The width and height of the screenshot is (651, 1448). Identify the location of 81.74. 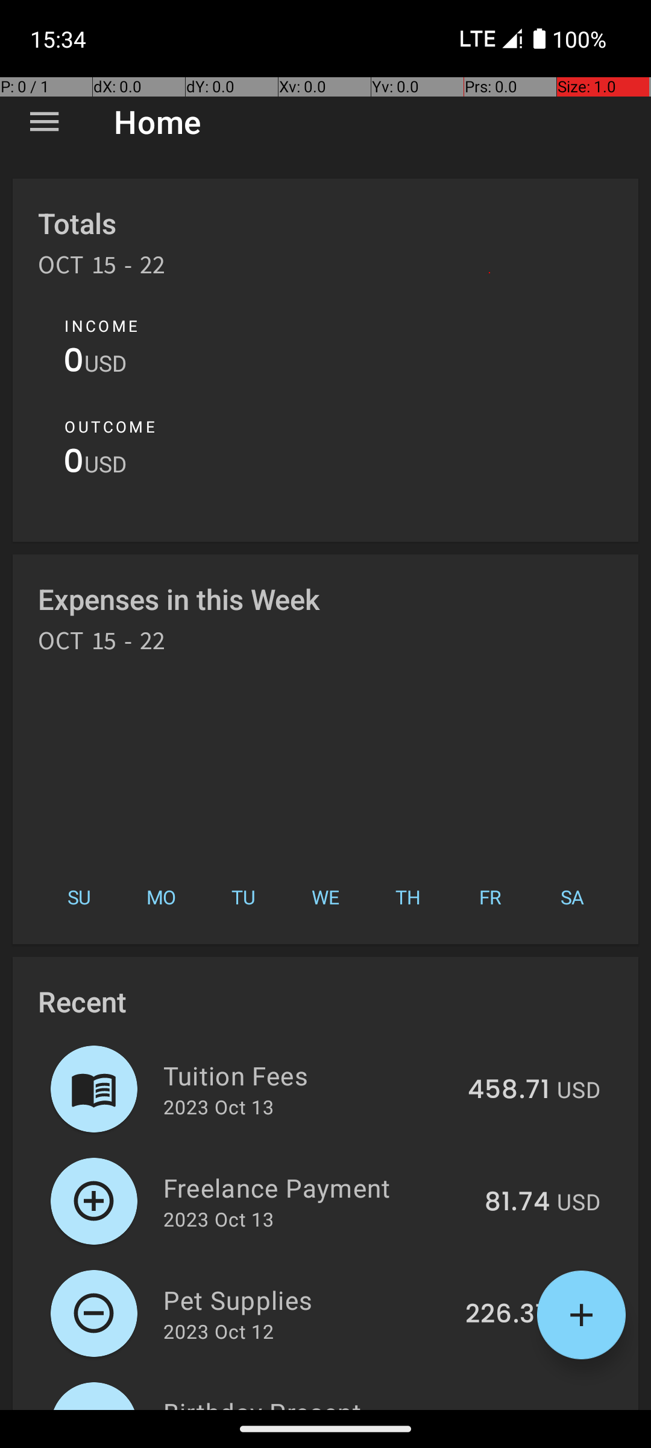
(517, 1202).